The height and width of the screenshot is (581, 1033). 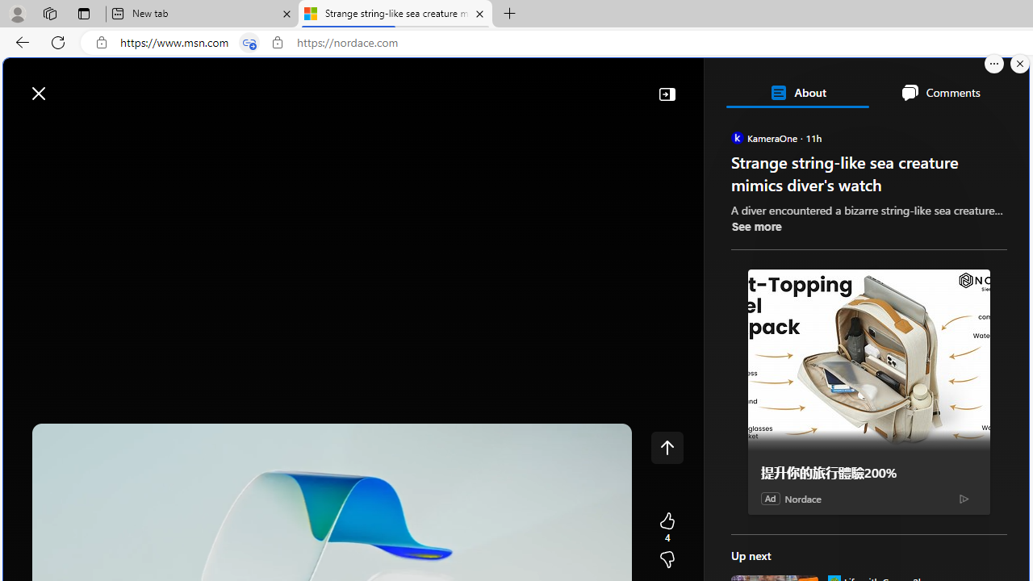 What do you see at coordinates (277, 43) in the screenshot?
I see `View site information` at bounding box center [277, 43].